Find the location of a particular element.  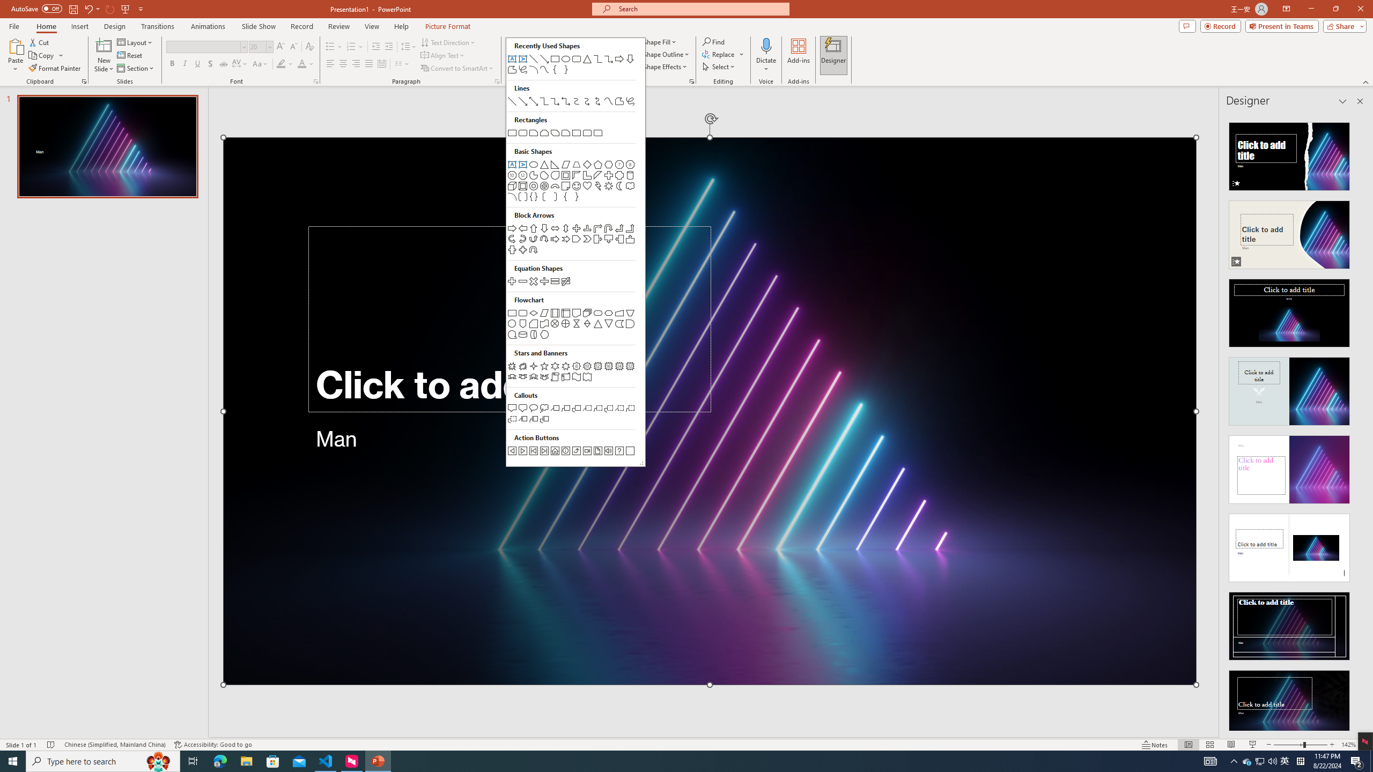

Designer is located at coordinates (833, 55).